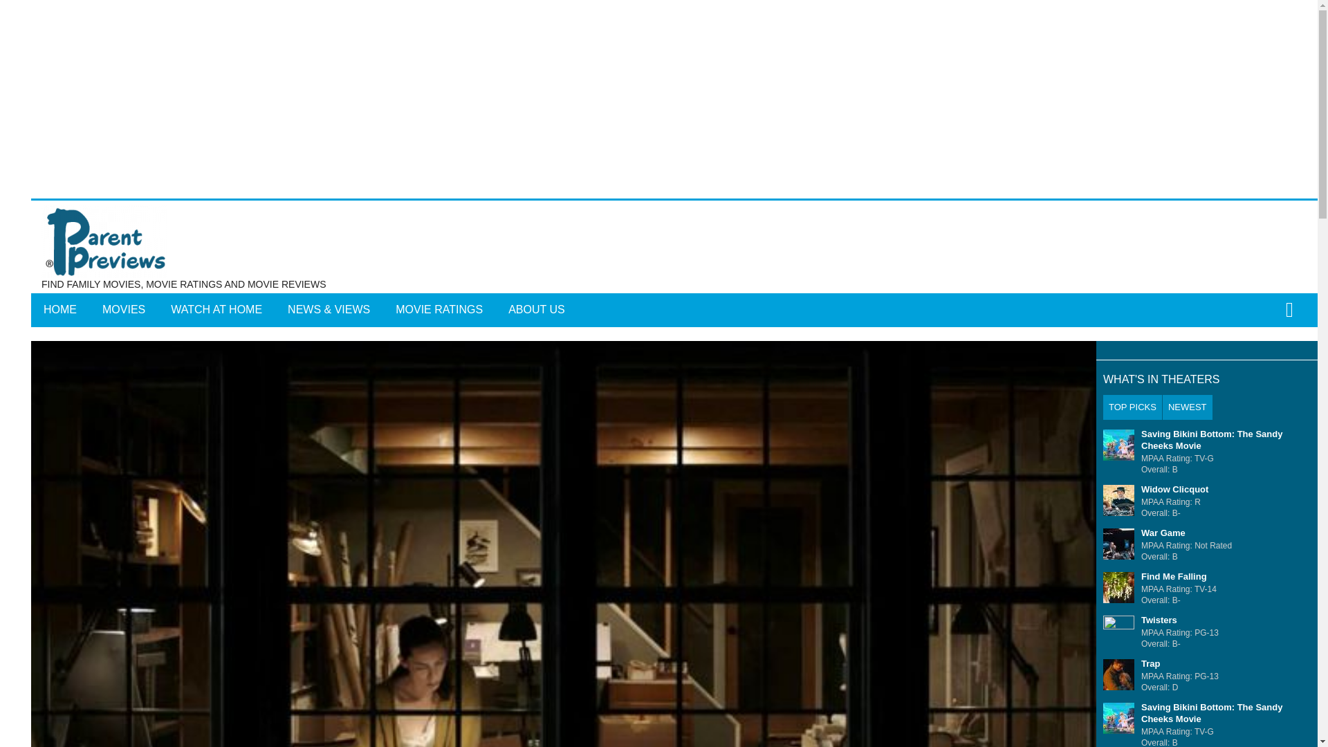 This screenshot has height=747, width=1328. What do you see at coordinates (1163, 533) in the screenshot?
I see `War Game` at bounding box center [1163, 533].